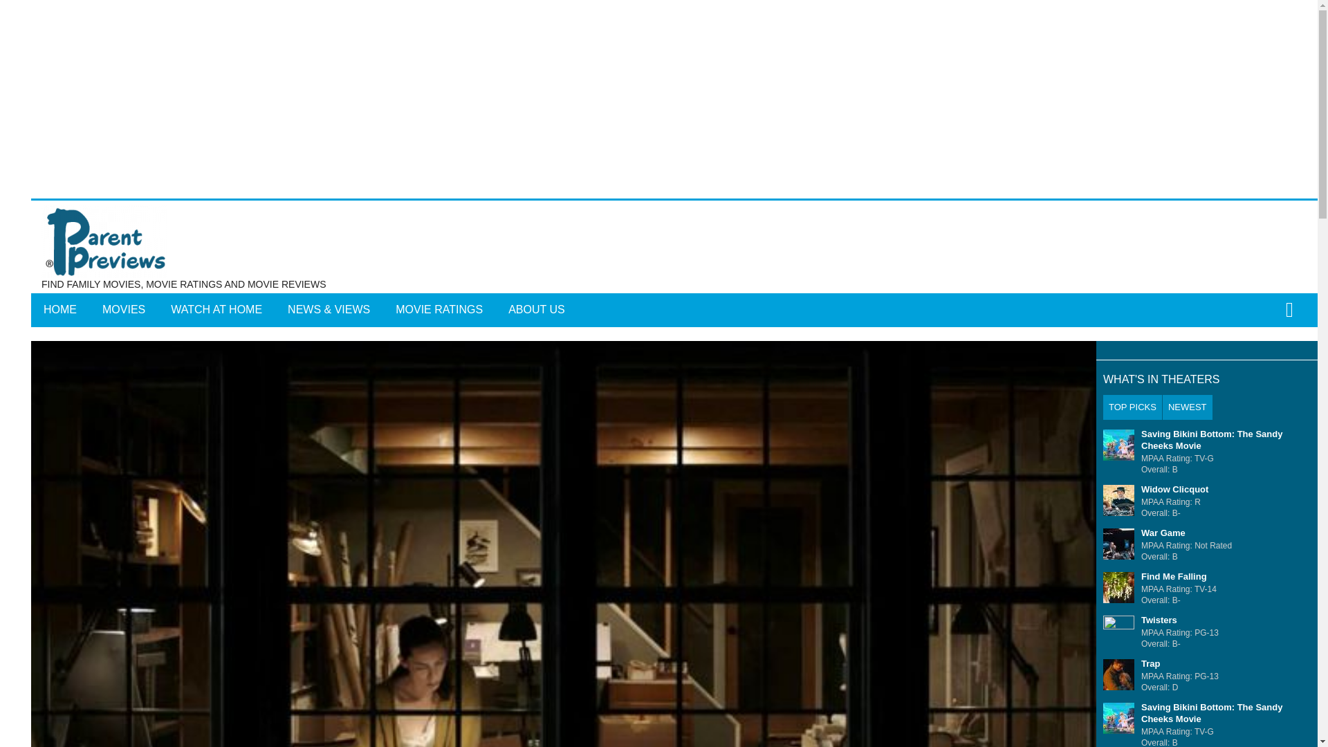 This screenshot has height=747, width=1328. What do you see at coordinates (1163, 533) in the screenshot?
I see `War Game` at bounding box center [1163, 533].